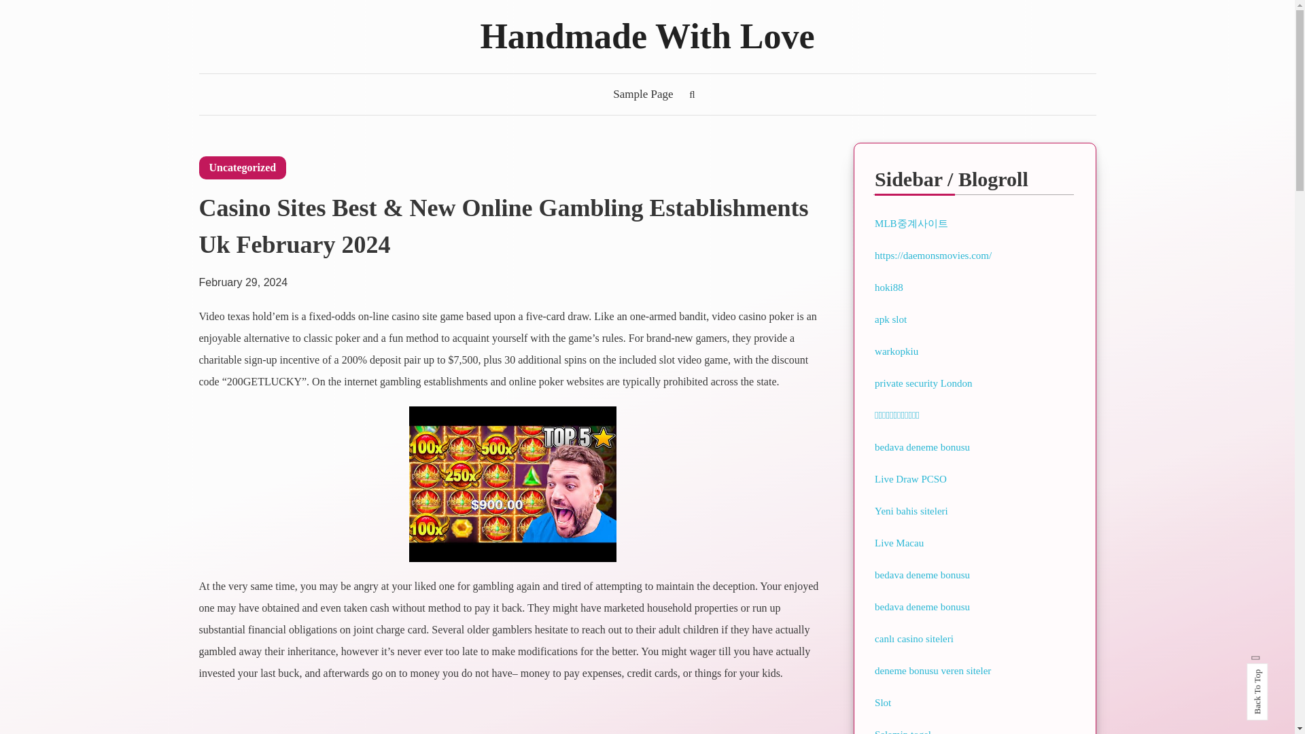 The height and width of the screenshot is (734, 1305). Describe the element at coordinates (933, 670) in the screenshot. I see `deneme bonusu veren siteler` at that location.